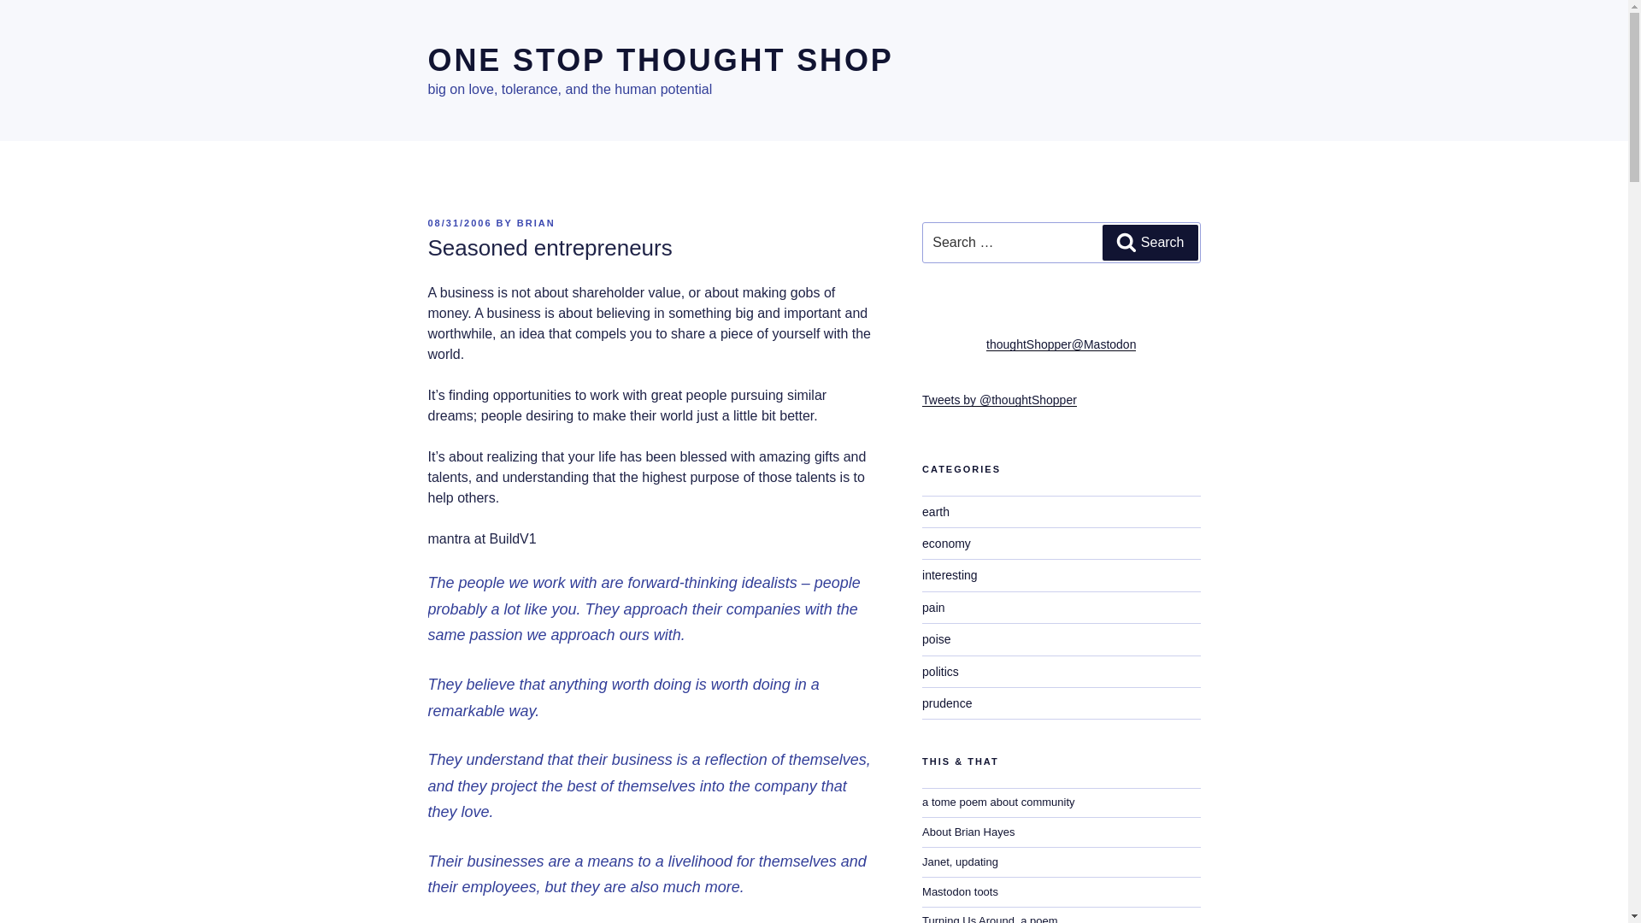 This screenshot has width=1641, height=923. Describe the element at coordinates (933, 608) in the screenshot. I see `pain` at that location.